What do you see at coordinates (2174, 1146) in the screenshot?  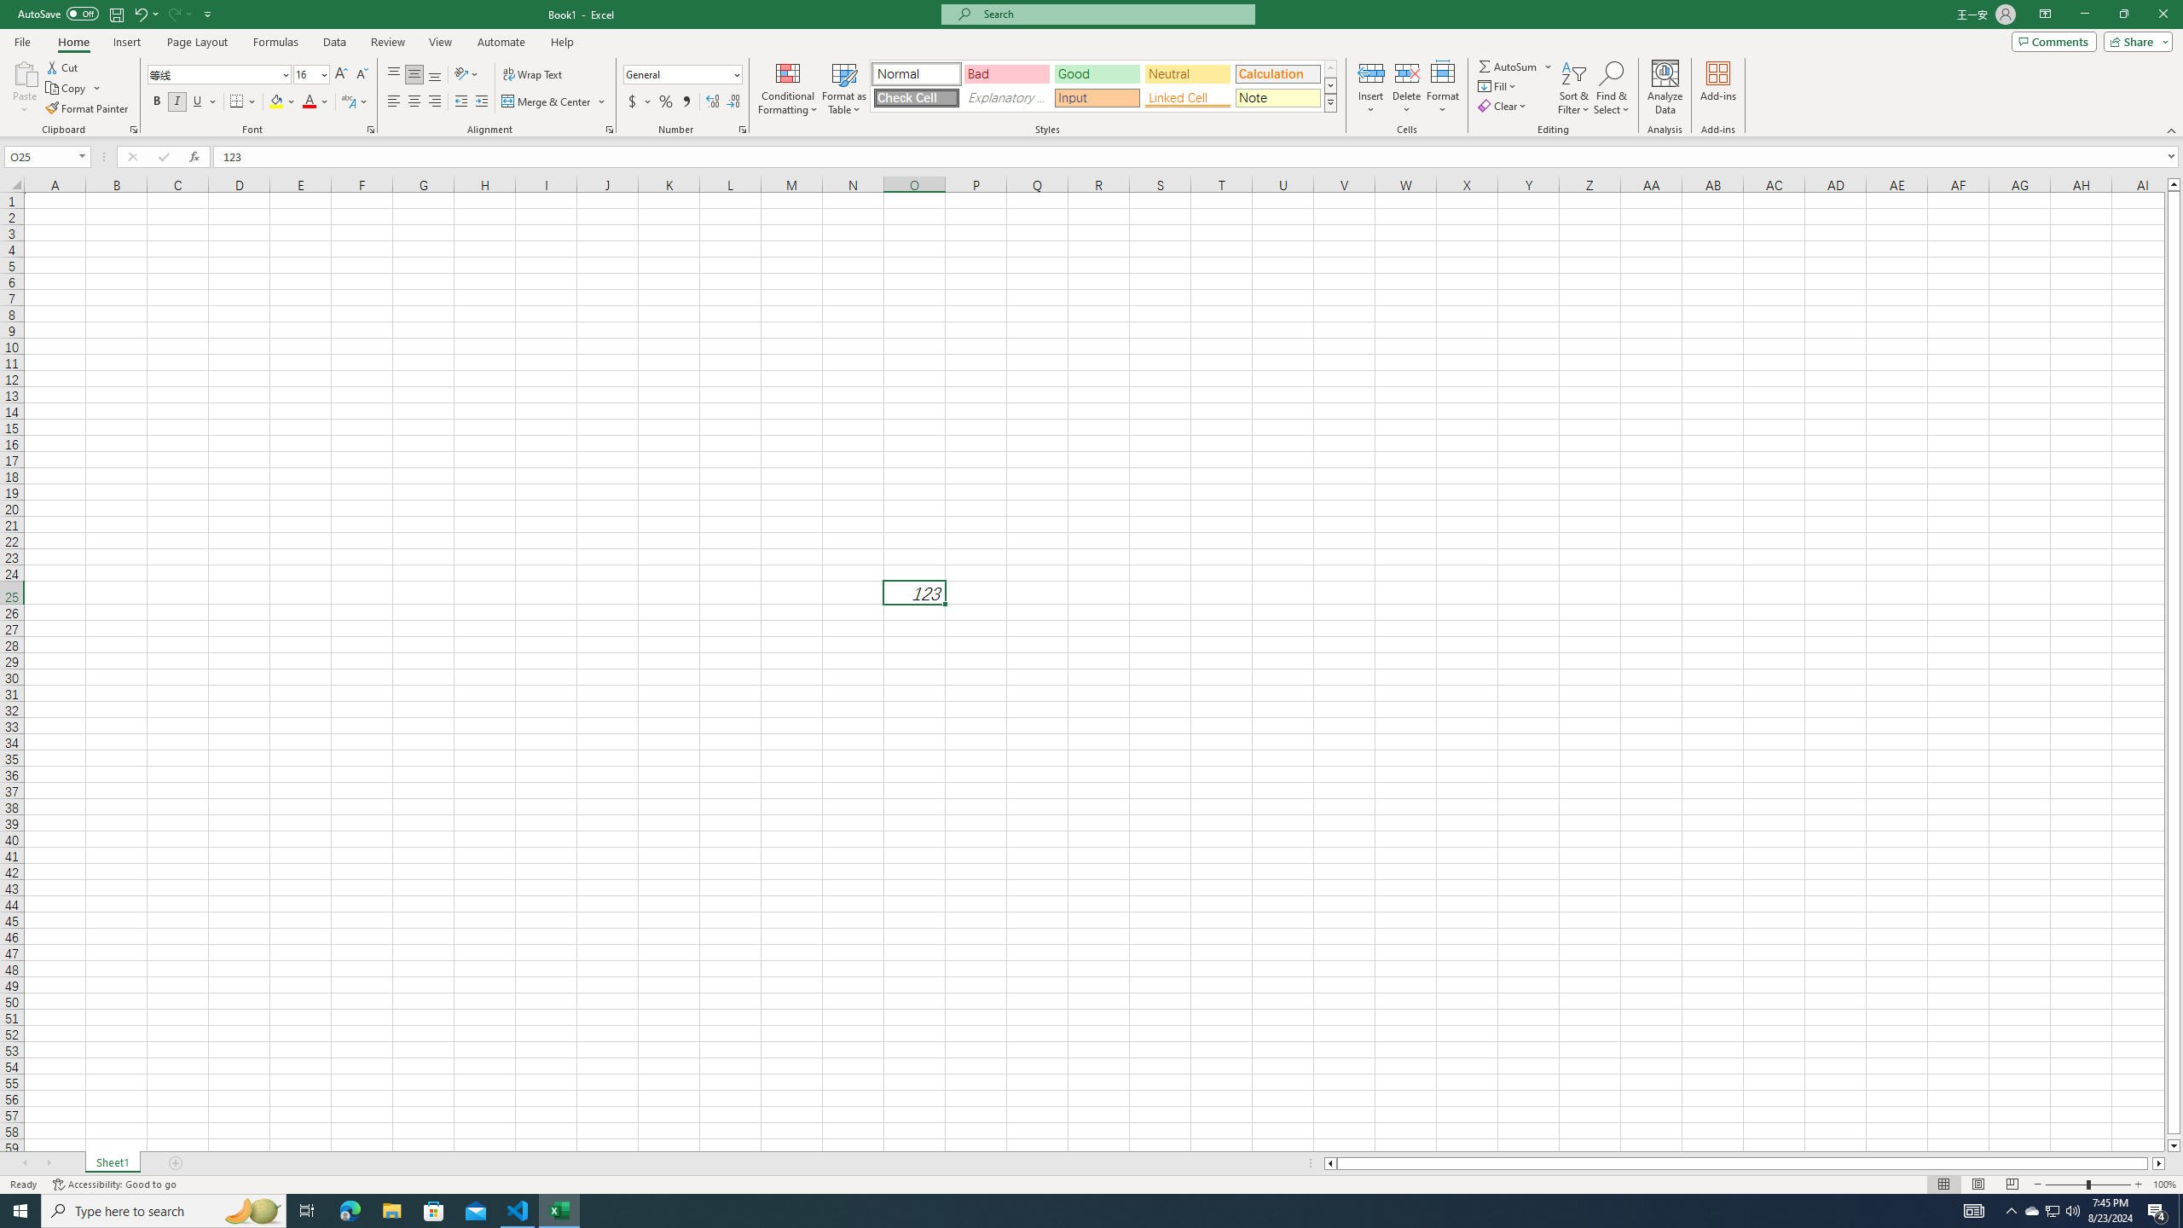 I see `Line down` at bounding box center [2174, 1146].